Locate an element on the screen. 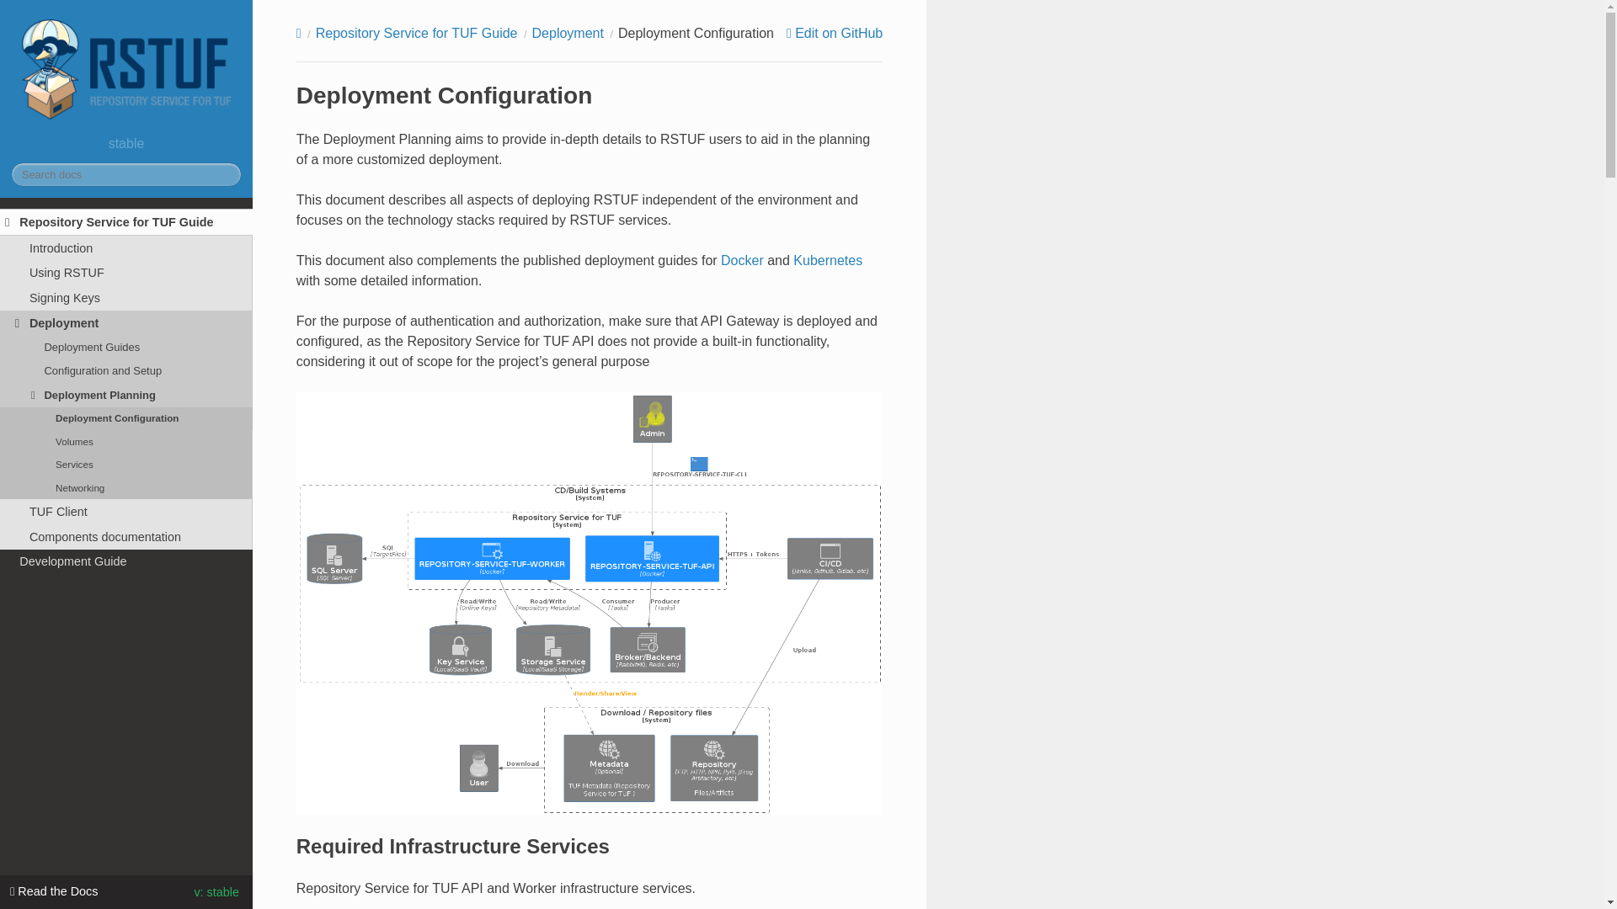 This screenshot has height=909, width=1617. Introduction is located at coordinates (126, 247).